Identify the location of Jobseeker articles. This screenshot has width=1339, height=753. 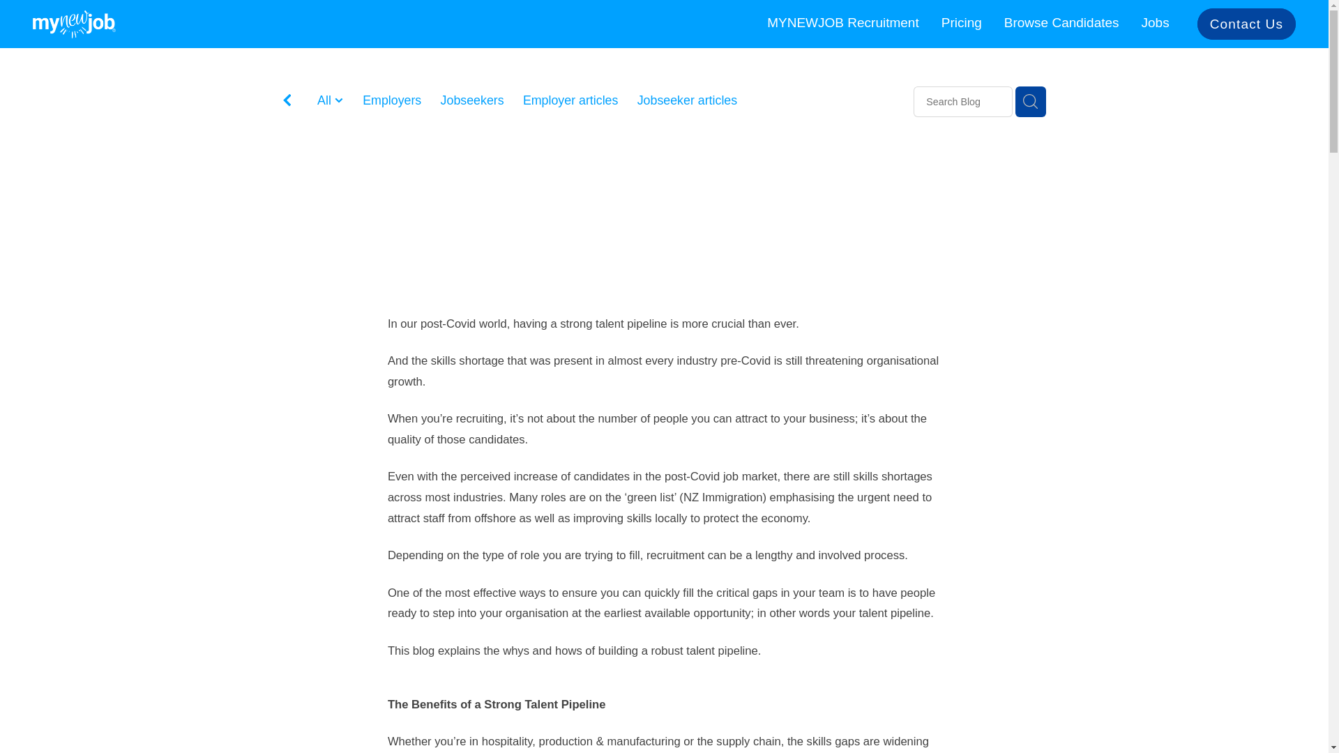
(687, 100).